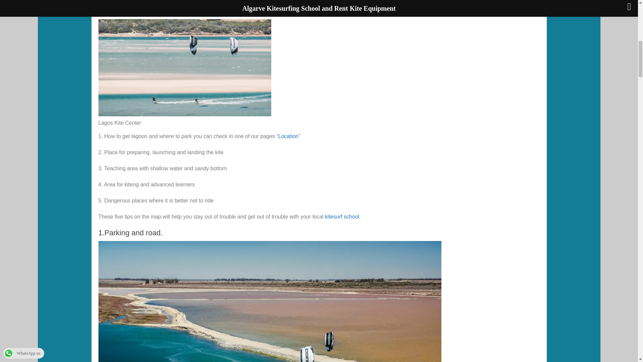 The height and width of the screenshot is (362, 643). I want to click on kitesurf school, so click(342, 217).